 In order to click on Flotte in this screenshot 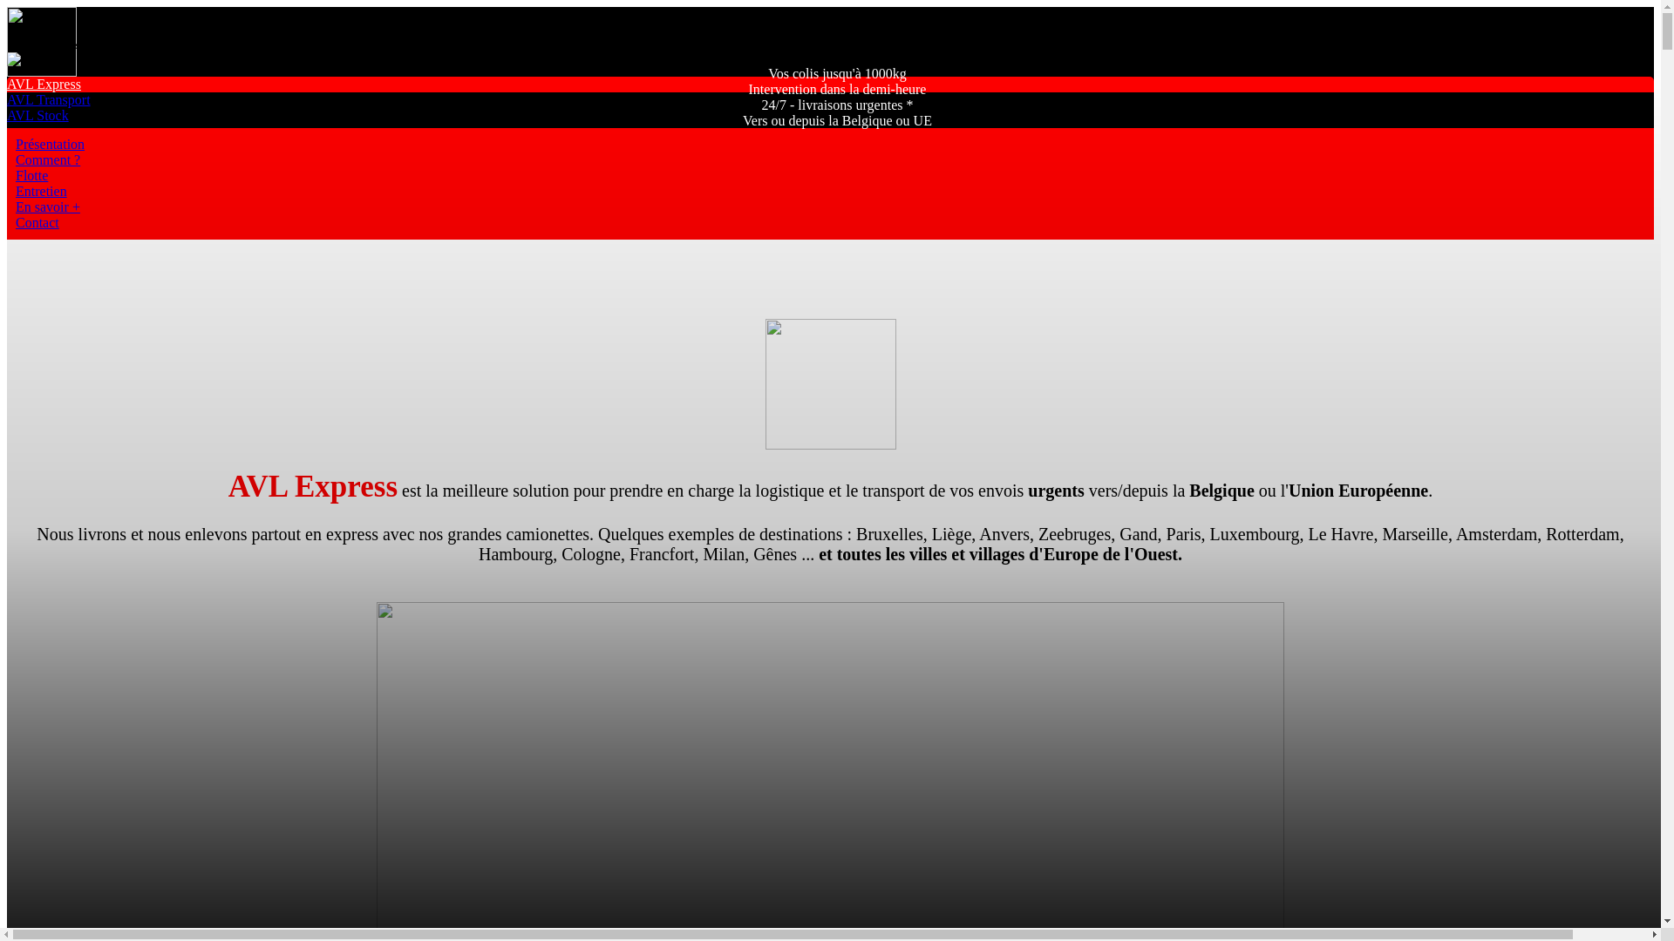, I will do `click(31, 176)`.